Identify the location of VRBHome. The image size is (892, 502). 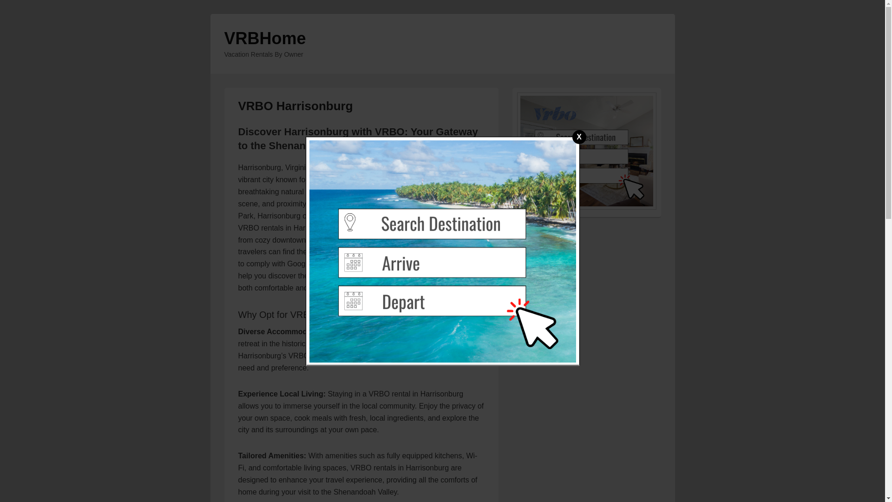
(265, 38).